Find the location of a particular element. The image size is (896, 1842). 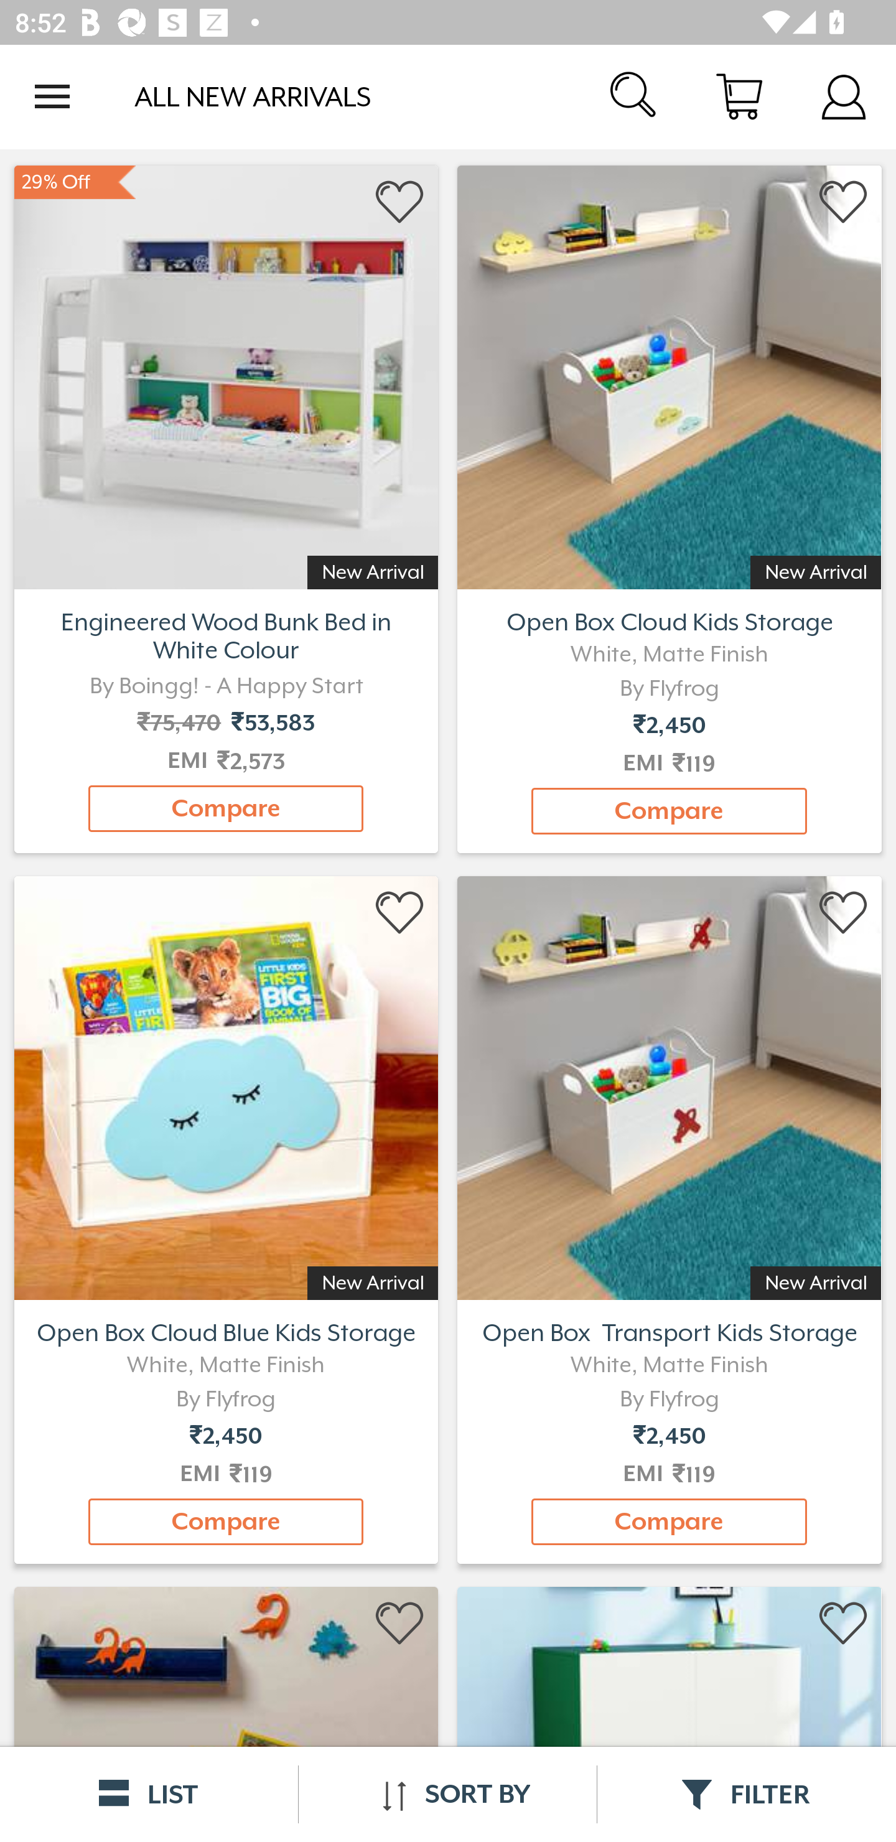

Compare is located at coordinates (226, 1522).